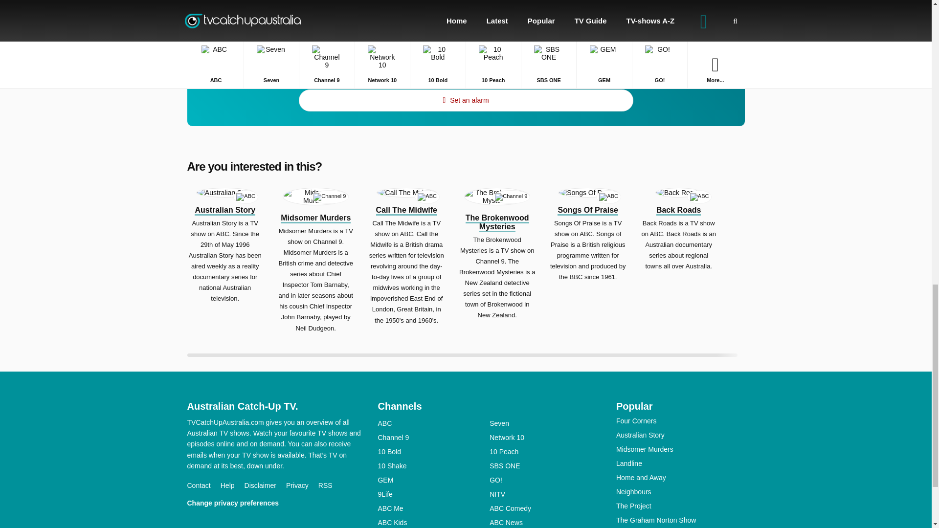 This screenshot has width=939, height=528. Describe the element at coordinates (316, 218) in the screenshot. I see `Midsomer Murders` at that location.